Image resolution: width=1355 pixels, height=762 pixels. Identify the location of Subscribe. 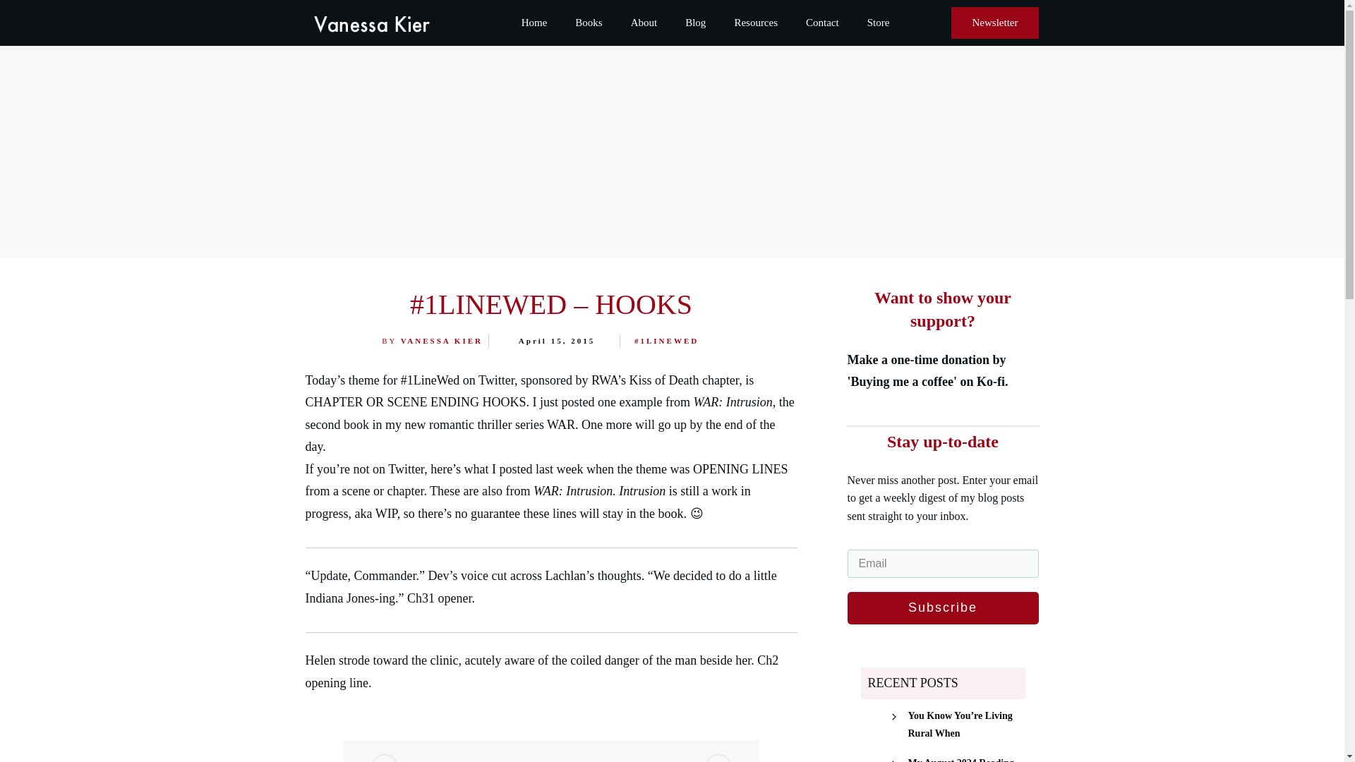
(942, 608).